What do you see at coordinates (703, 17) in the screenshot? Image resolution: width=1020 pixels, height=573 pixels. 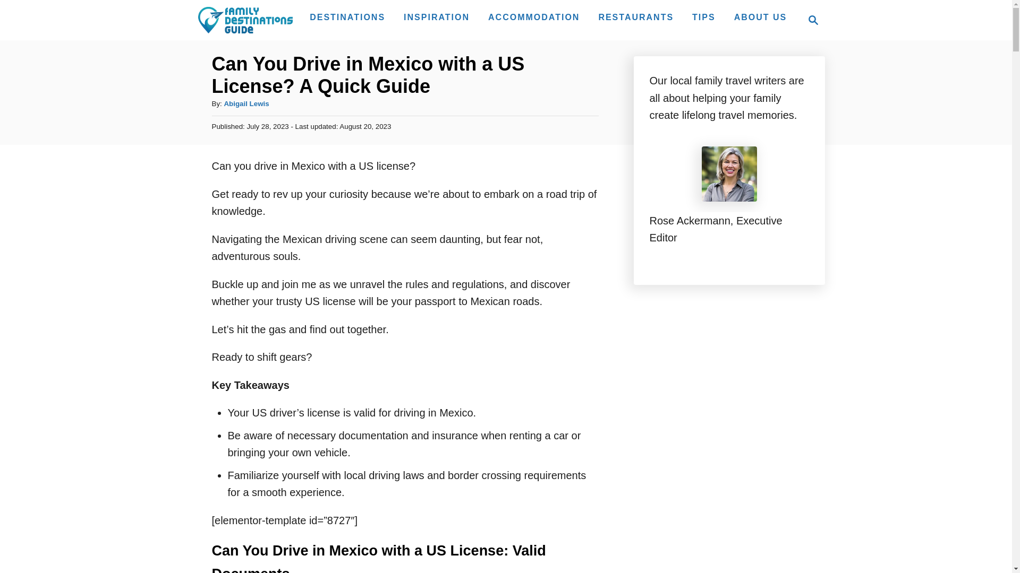 I see `ABOUT US` at bounding box center [703, 17].